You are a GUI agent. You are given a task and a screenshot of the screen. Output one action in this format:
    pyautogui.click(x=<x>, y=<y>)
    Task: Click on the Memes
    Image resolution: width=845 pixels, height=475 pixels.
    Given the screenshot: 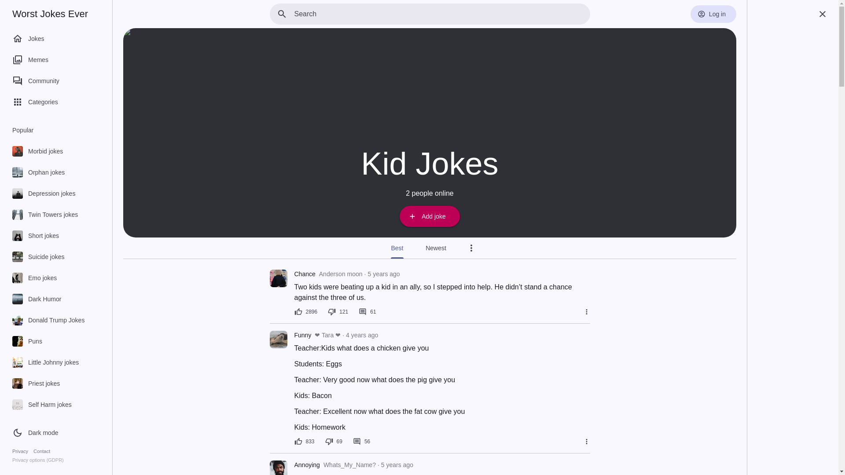 What is the action you would take?
    pyautogui.click(x=55, y=60)
    